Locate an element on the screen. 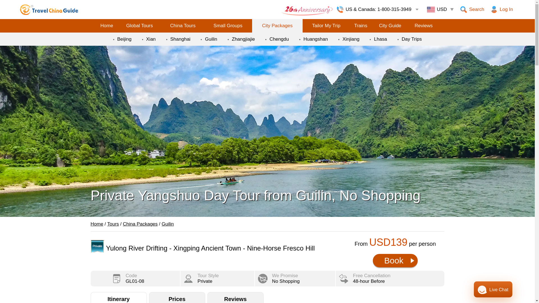 Image resolution: width=539 pixels, height=303 pixels. Tours is located at coordinates (113, 224).